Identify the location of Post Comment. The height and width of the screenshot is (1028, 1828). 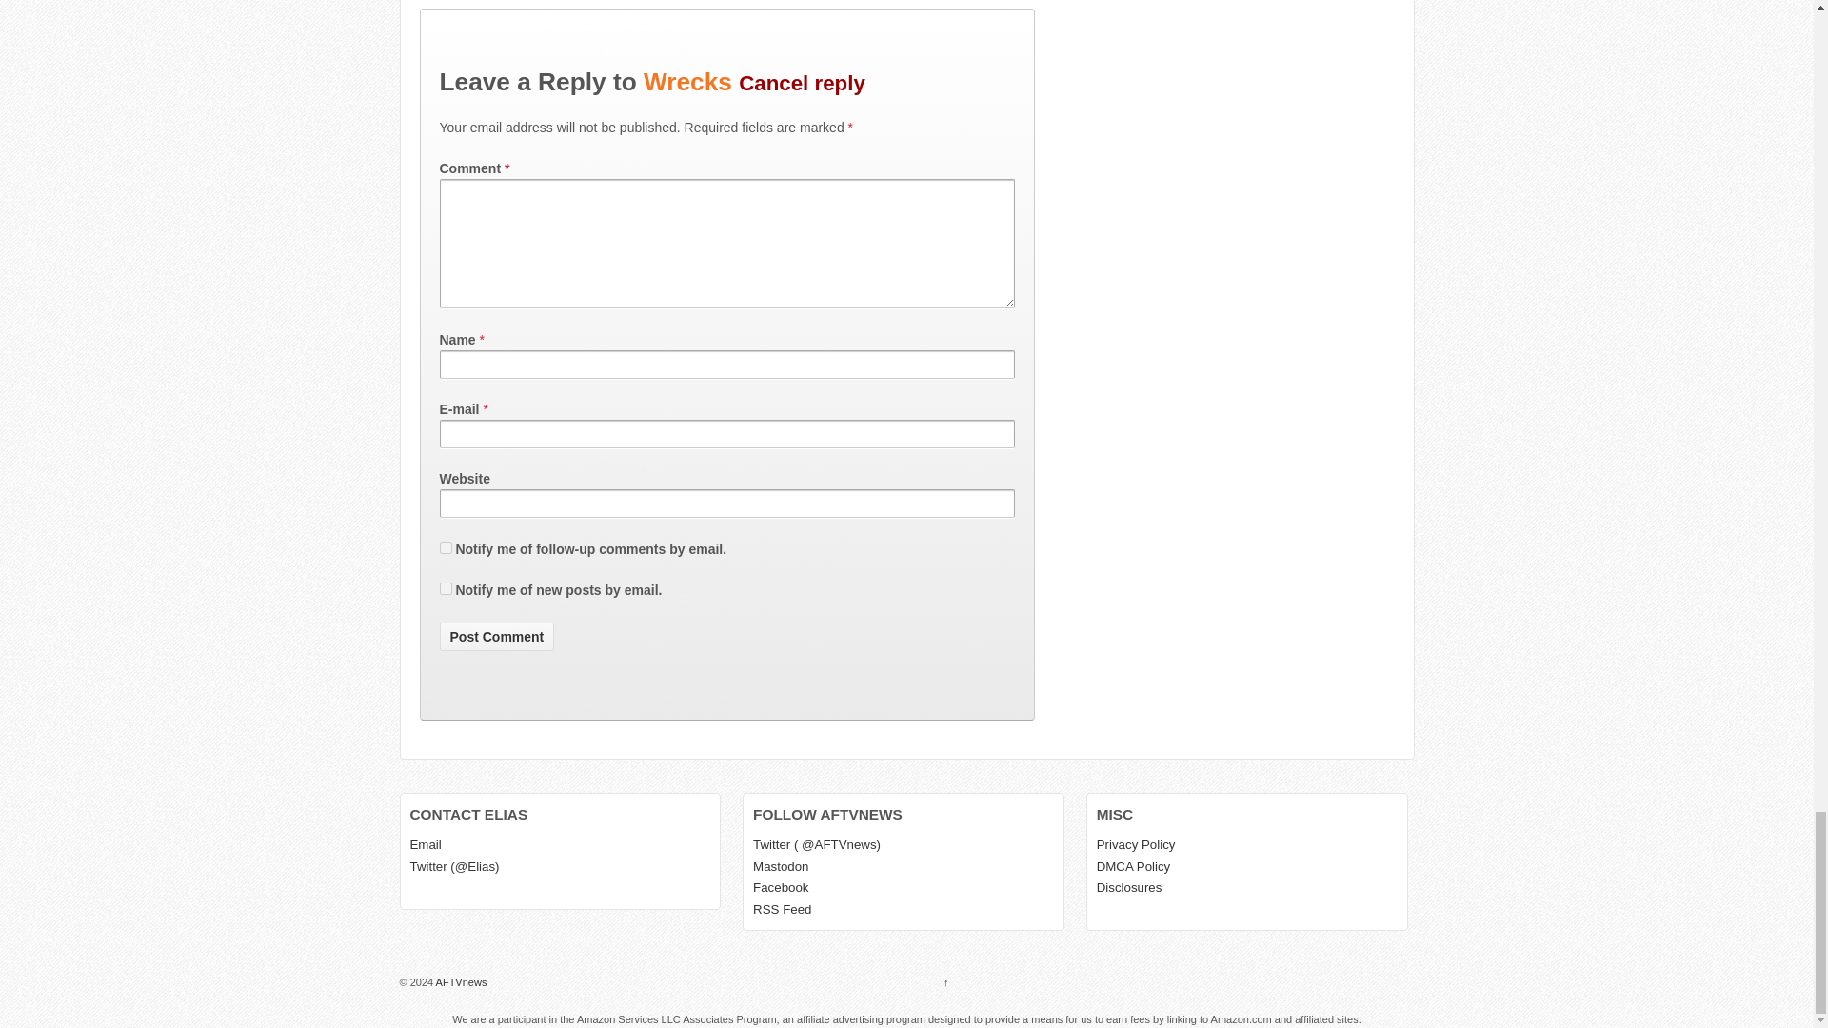
(497, 636).